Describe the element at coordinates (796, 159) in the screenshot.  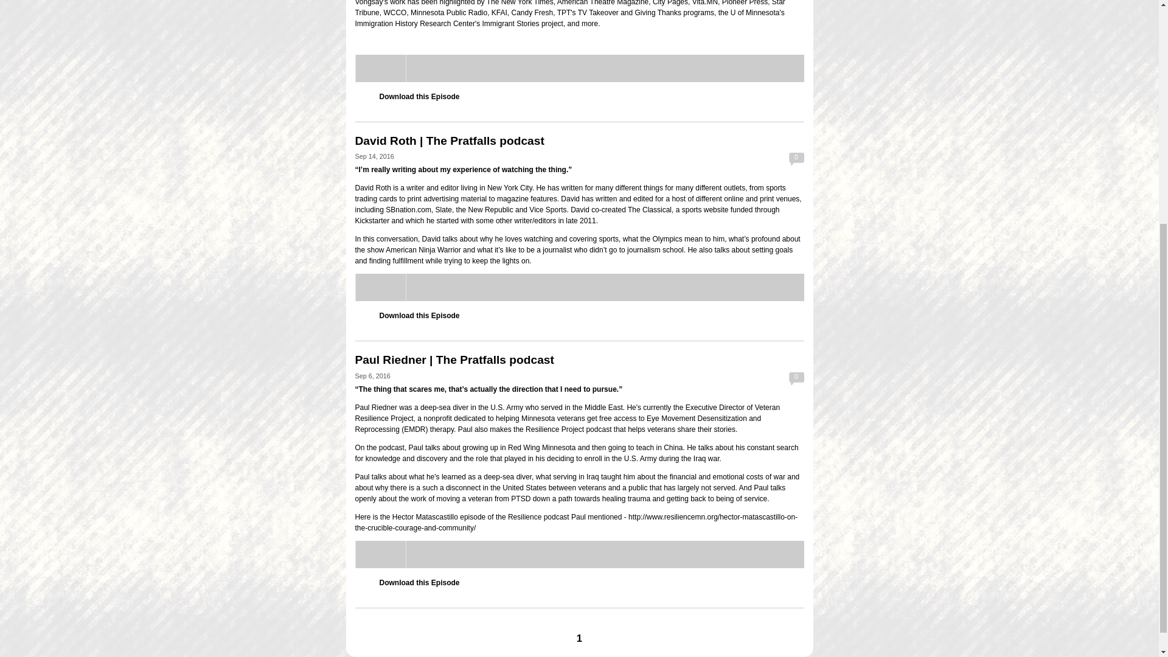
I see `0` at that location.